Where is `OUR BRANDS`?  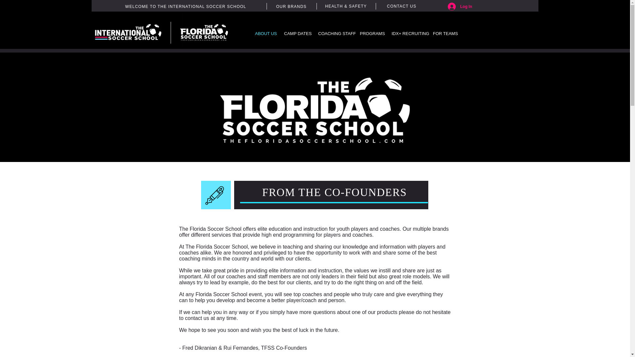
OUR BRANDS is located at coordinates (291, 7).